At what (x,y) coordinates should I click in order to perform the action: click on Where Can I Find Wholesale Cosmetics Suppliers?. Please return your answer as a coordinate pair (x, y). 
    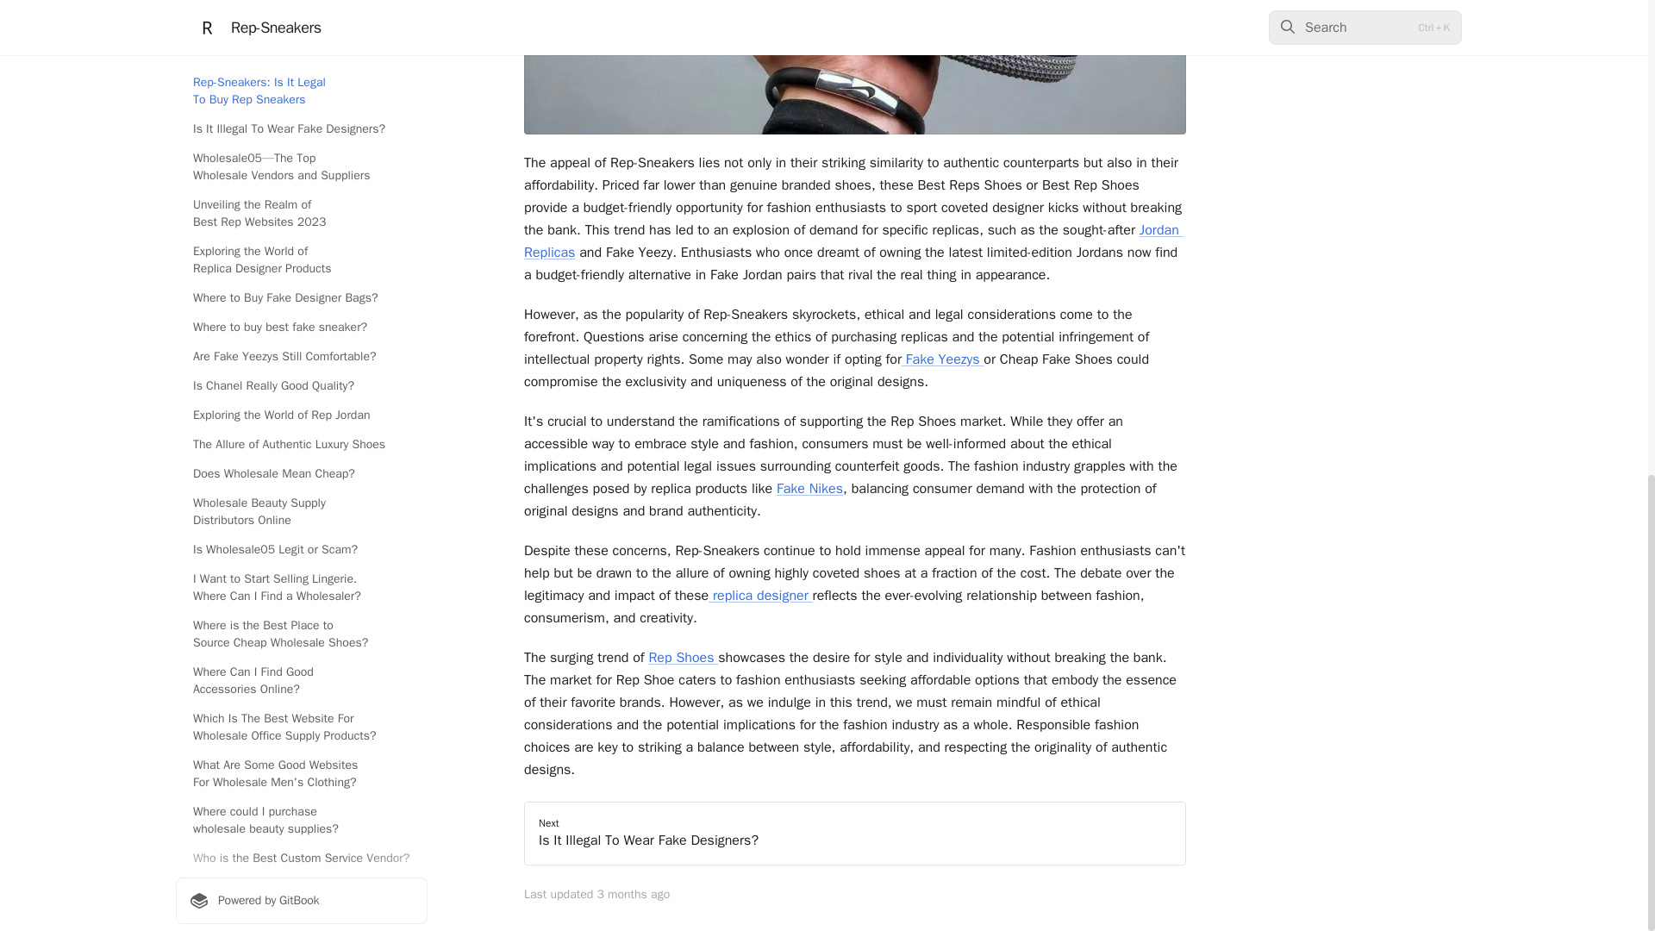
    Looking at the image, I should click on (301, 113).